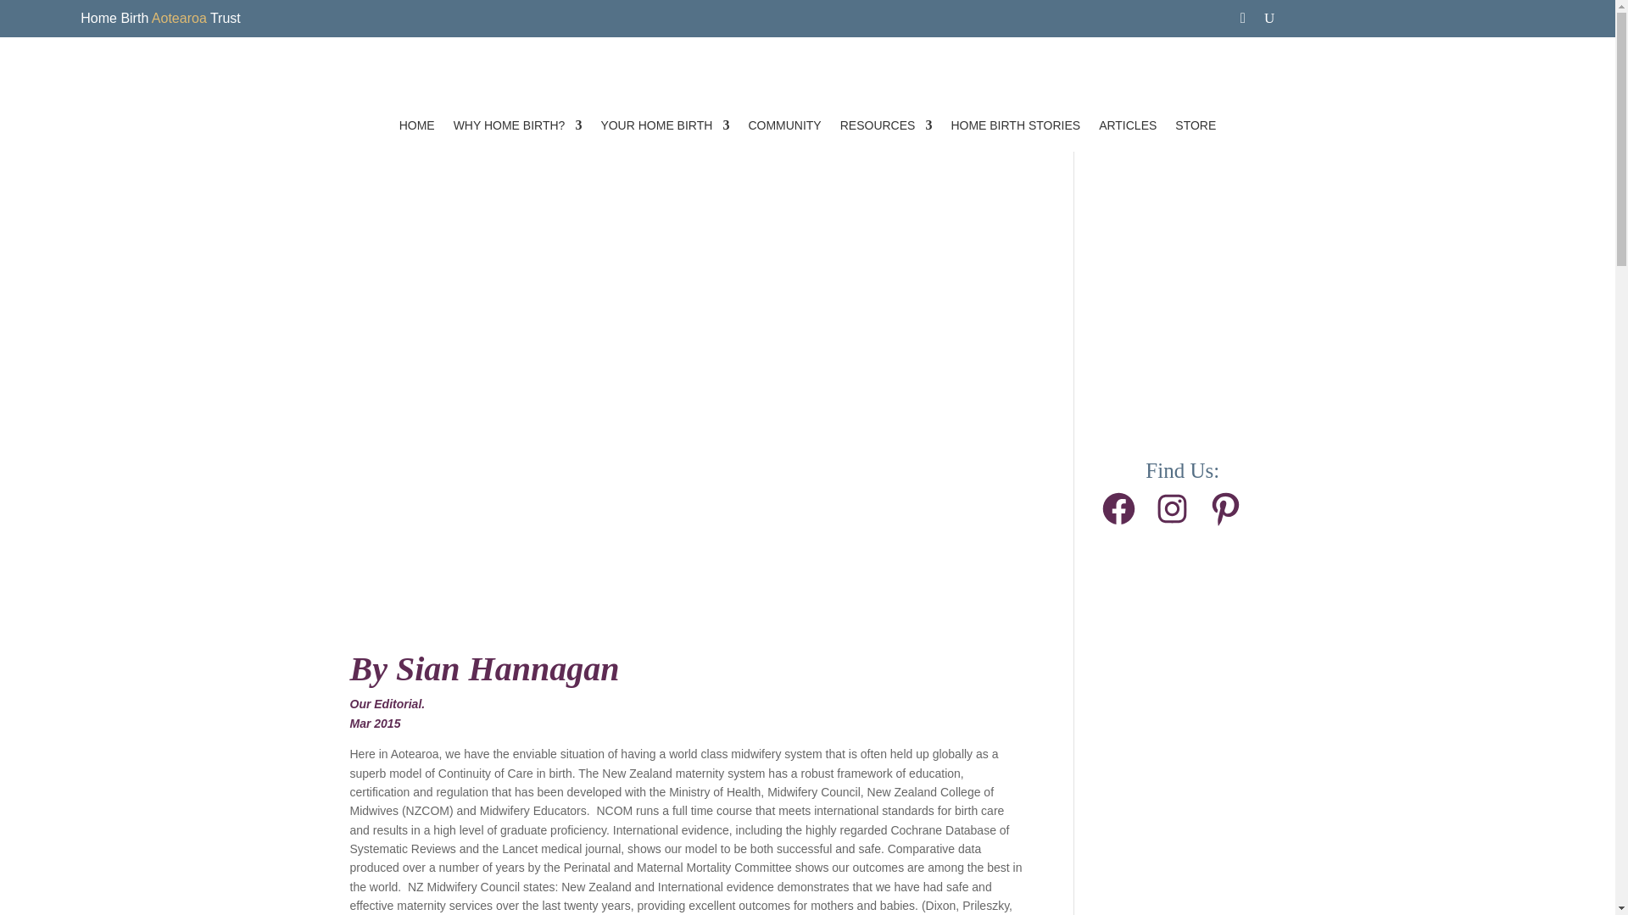 The height and width of the screenshot is (915, 1628). What do you see at coordinates (518, 125) in the screenshot?
I see `WHY HOME BIRTH?` at bounding box center [518, 125].